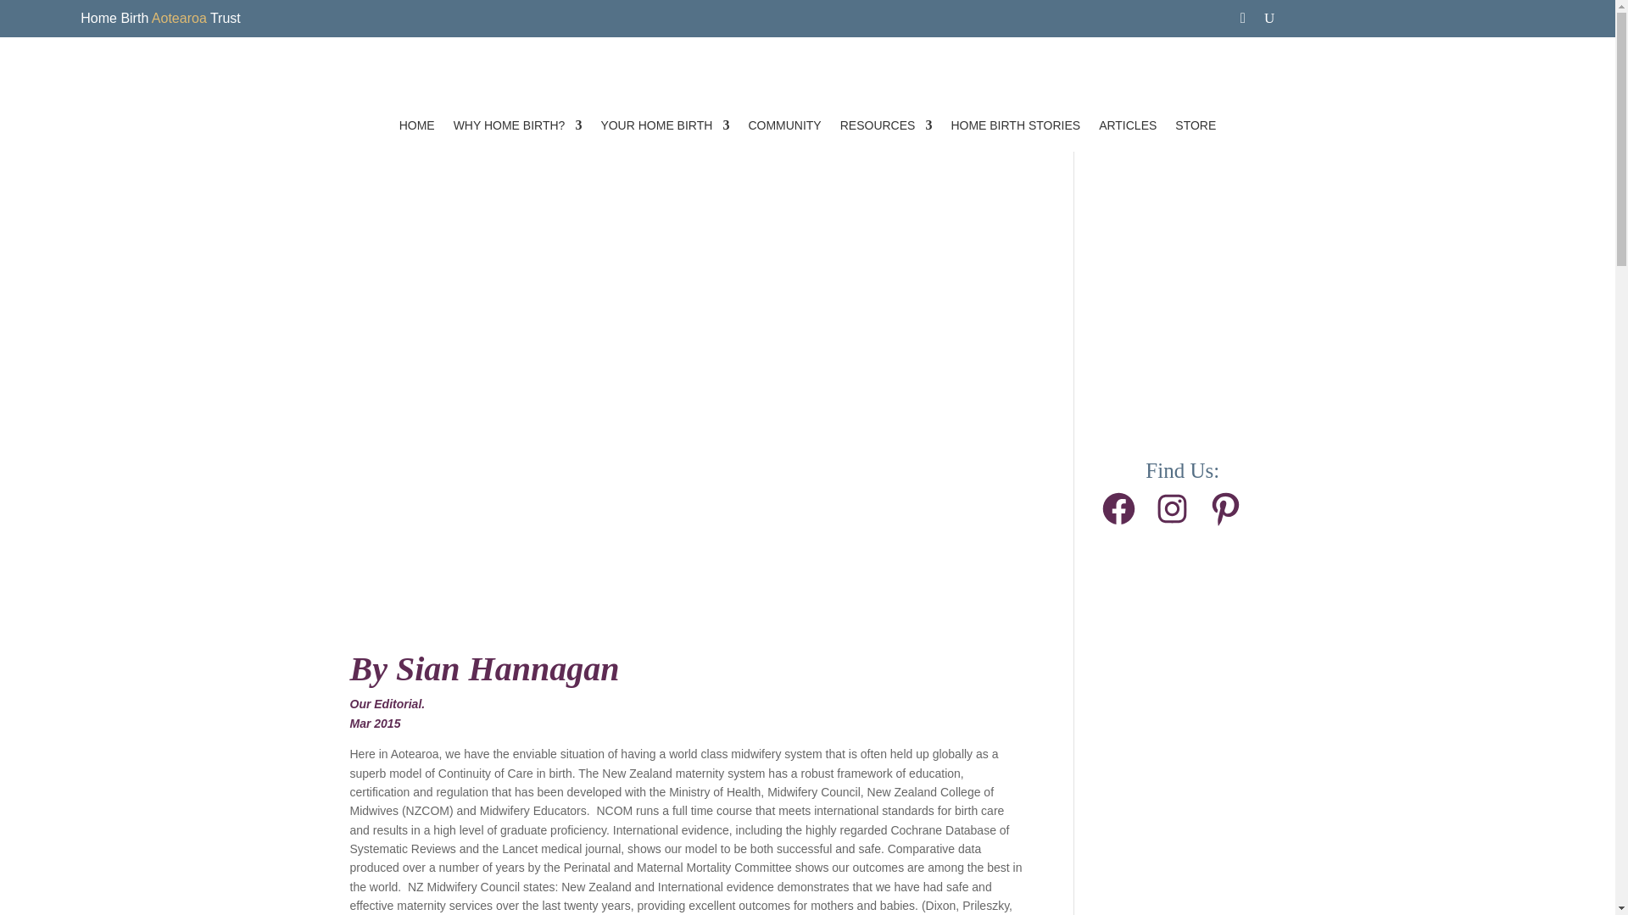 The height and width of the screenshot is (915, 1628). What do you see at coordinates (518, 125) in the screenshot?
I see `WHY HOME BIRTH?` at bounding box center [518, 125].